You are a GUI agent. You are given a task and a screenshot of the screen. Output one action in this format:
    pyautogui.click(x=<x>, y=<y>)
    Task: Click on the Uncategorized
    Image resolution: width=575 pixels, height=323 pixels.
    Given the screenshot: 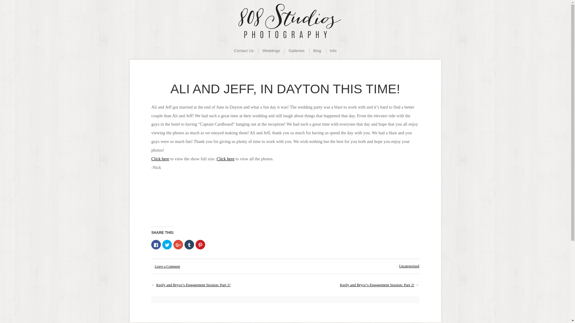 What is the action you would take?
    pyautogui.click(x=409, y=266)
    